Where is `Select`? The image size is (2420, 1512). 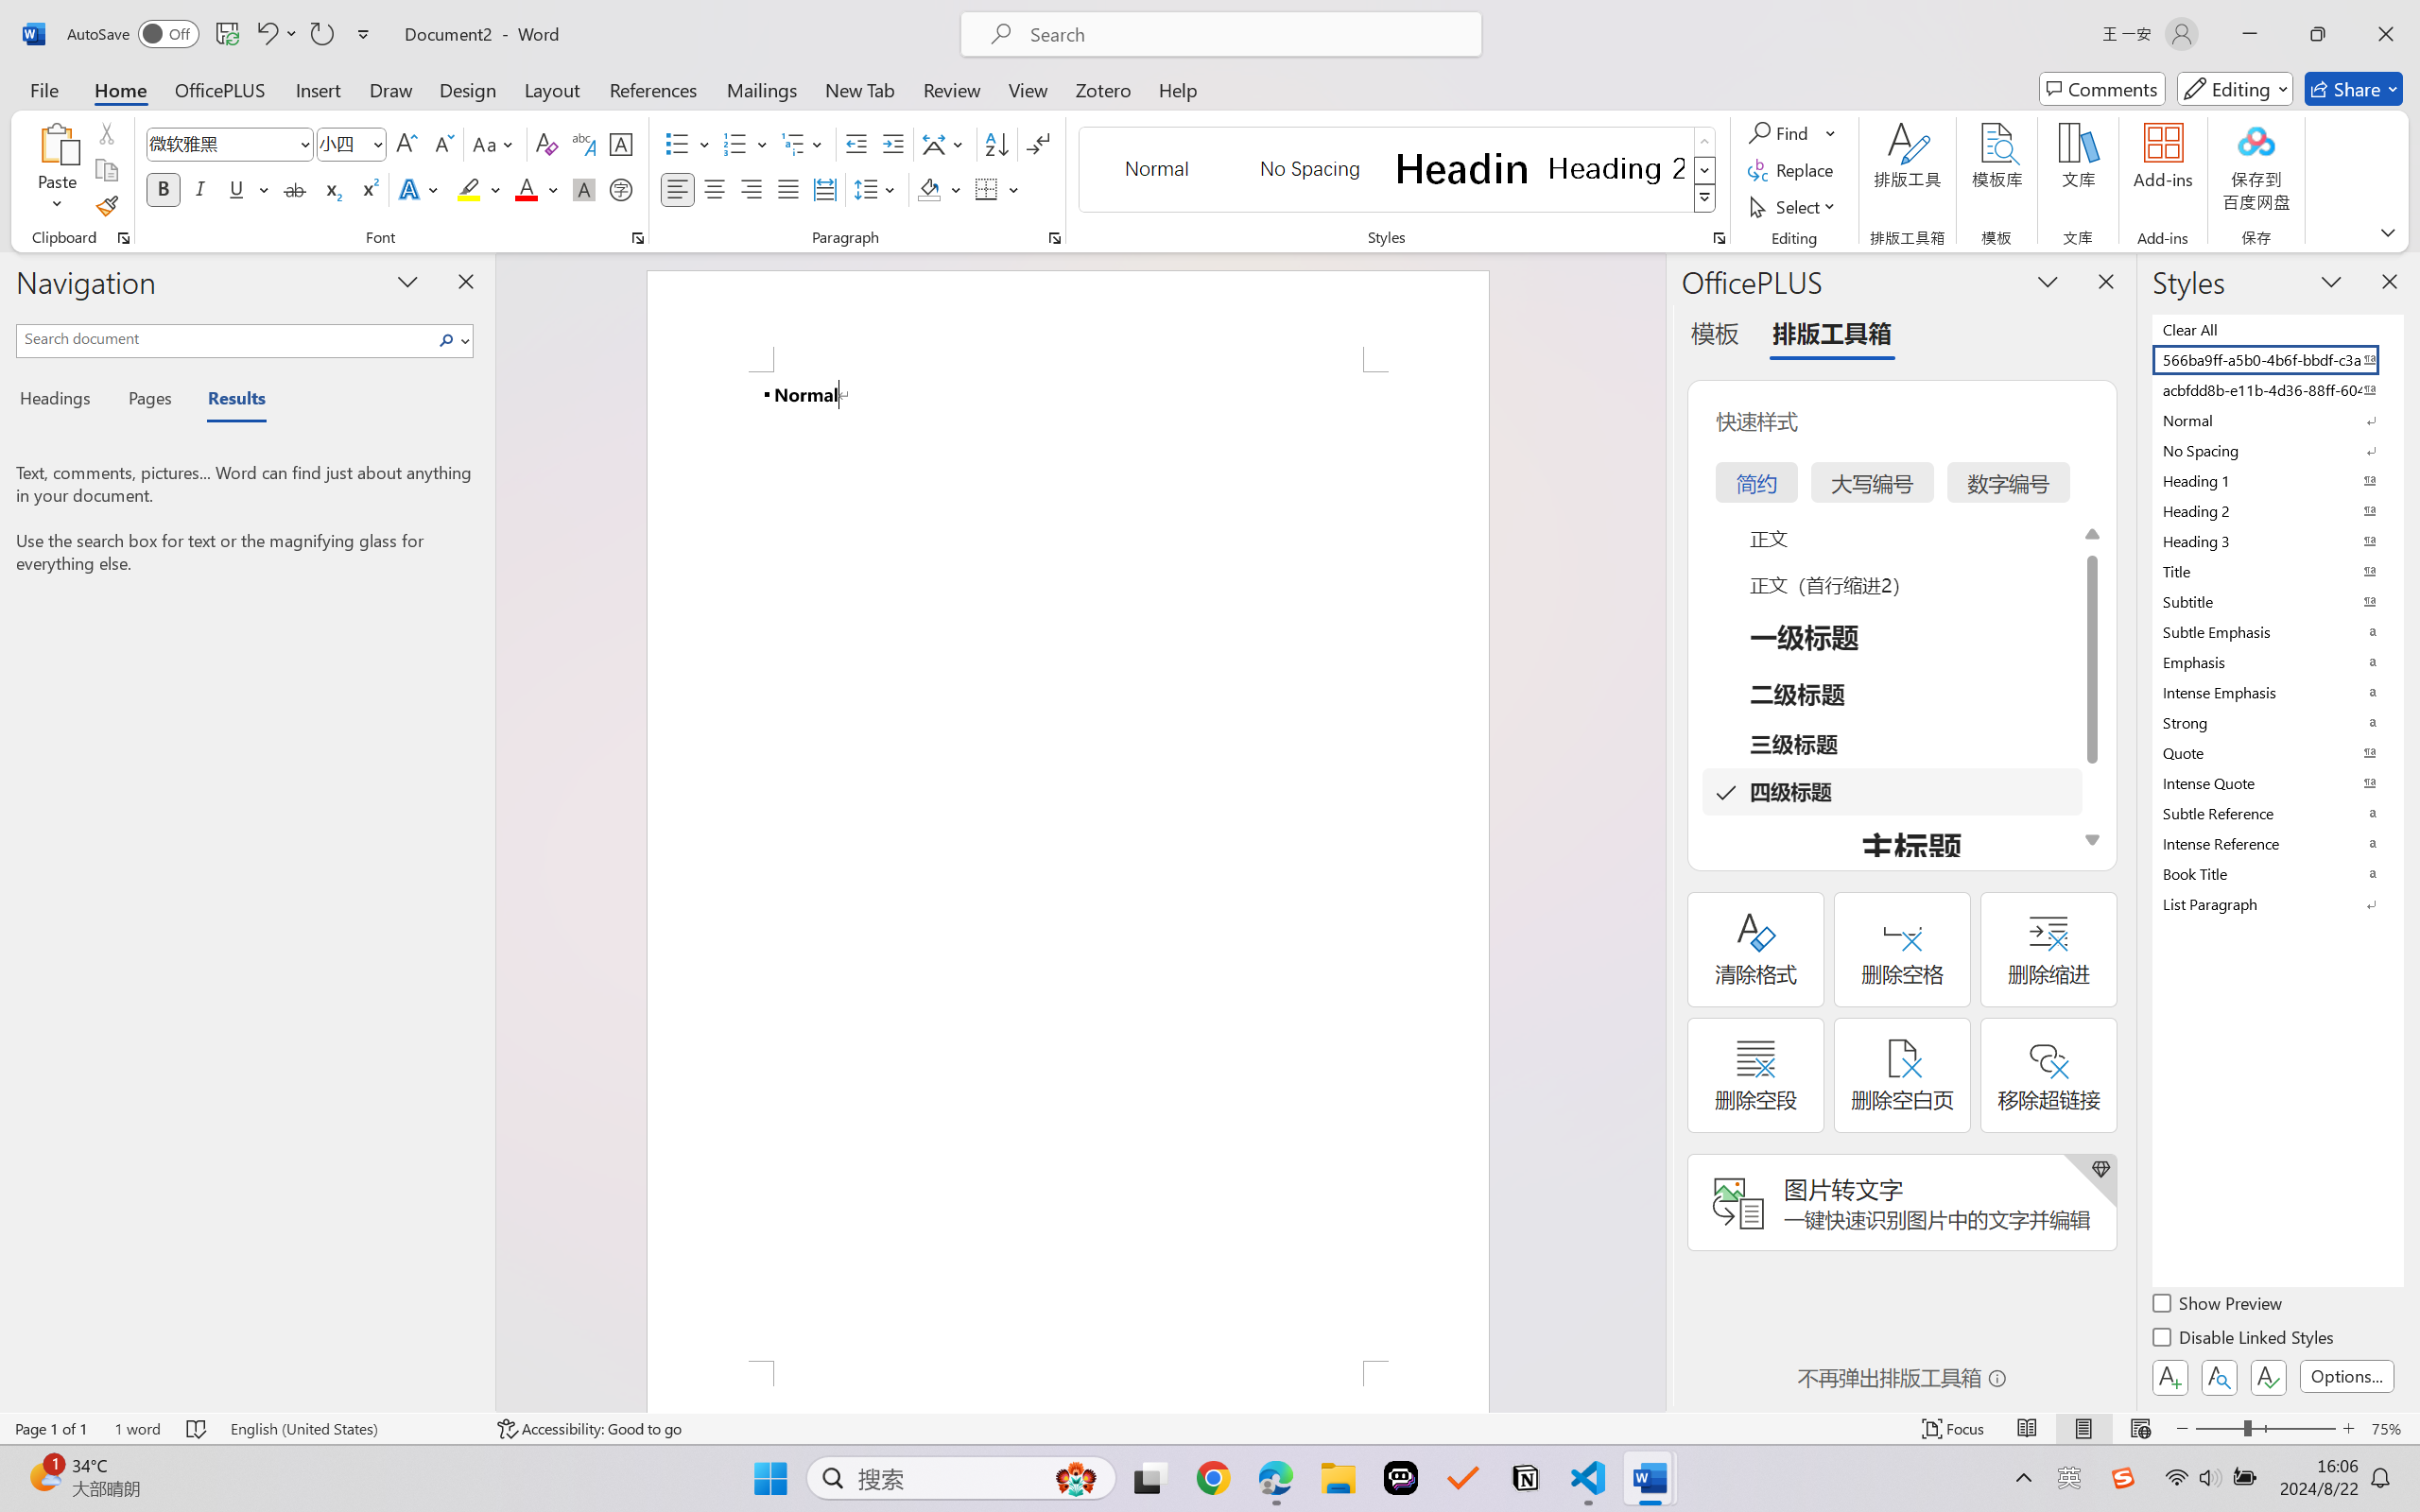
Select is located at coordinates (1795, 206).